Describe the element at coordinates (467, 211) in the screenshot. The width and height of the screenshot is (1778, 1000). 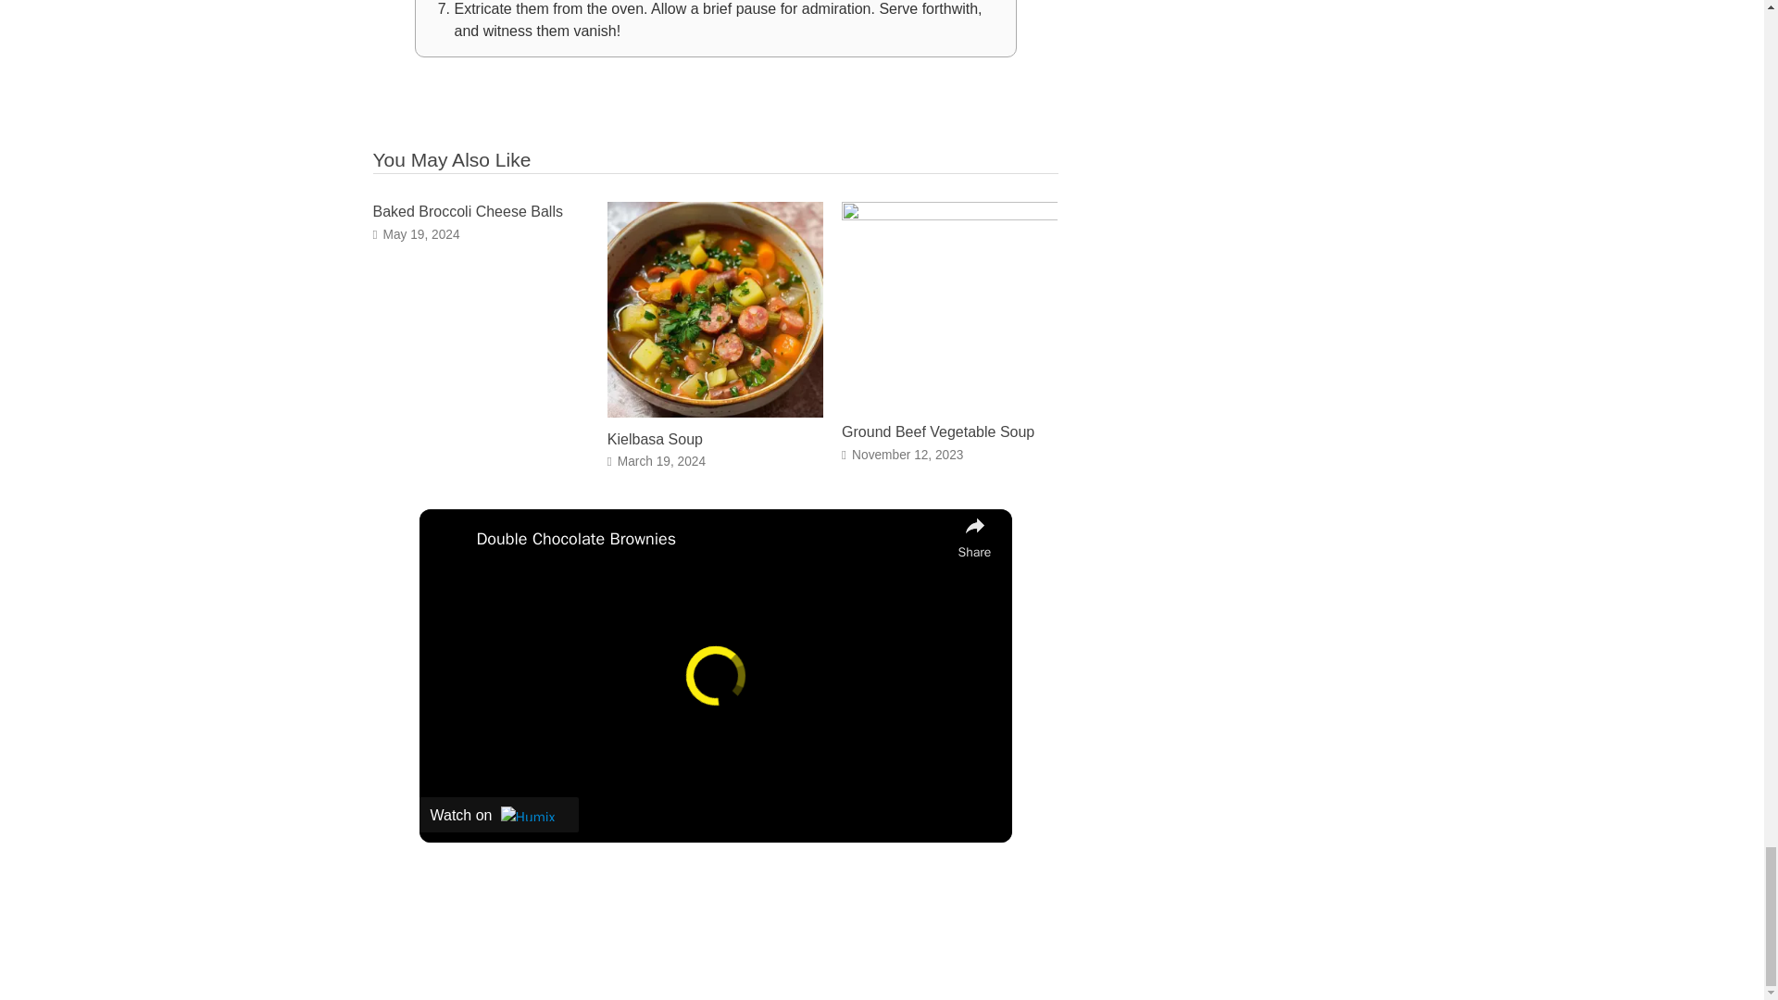
I see `Baked Broccoli Cheese Balls` at that location.